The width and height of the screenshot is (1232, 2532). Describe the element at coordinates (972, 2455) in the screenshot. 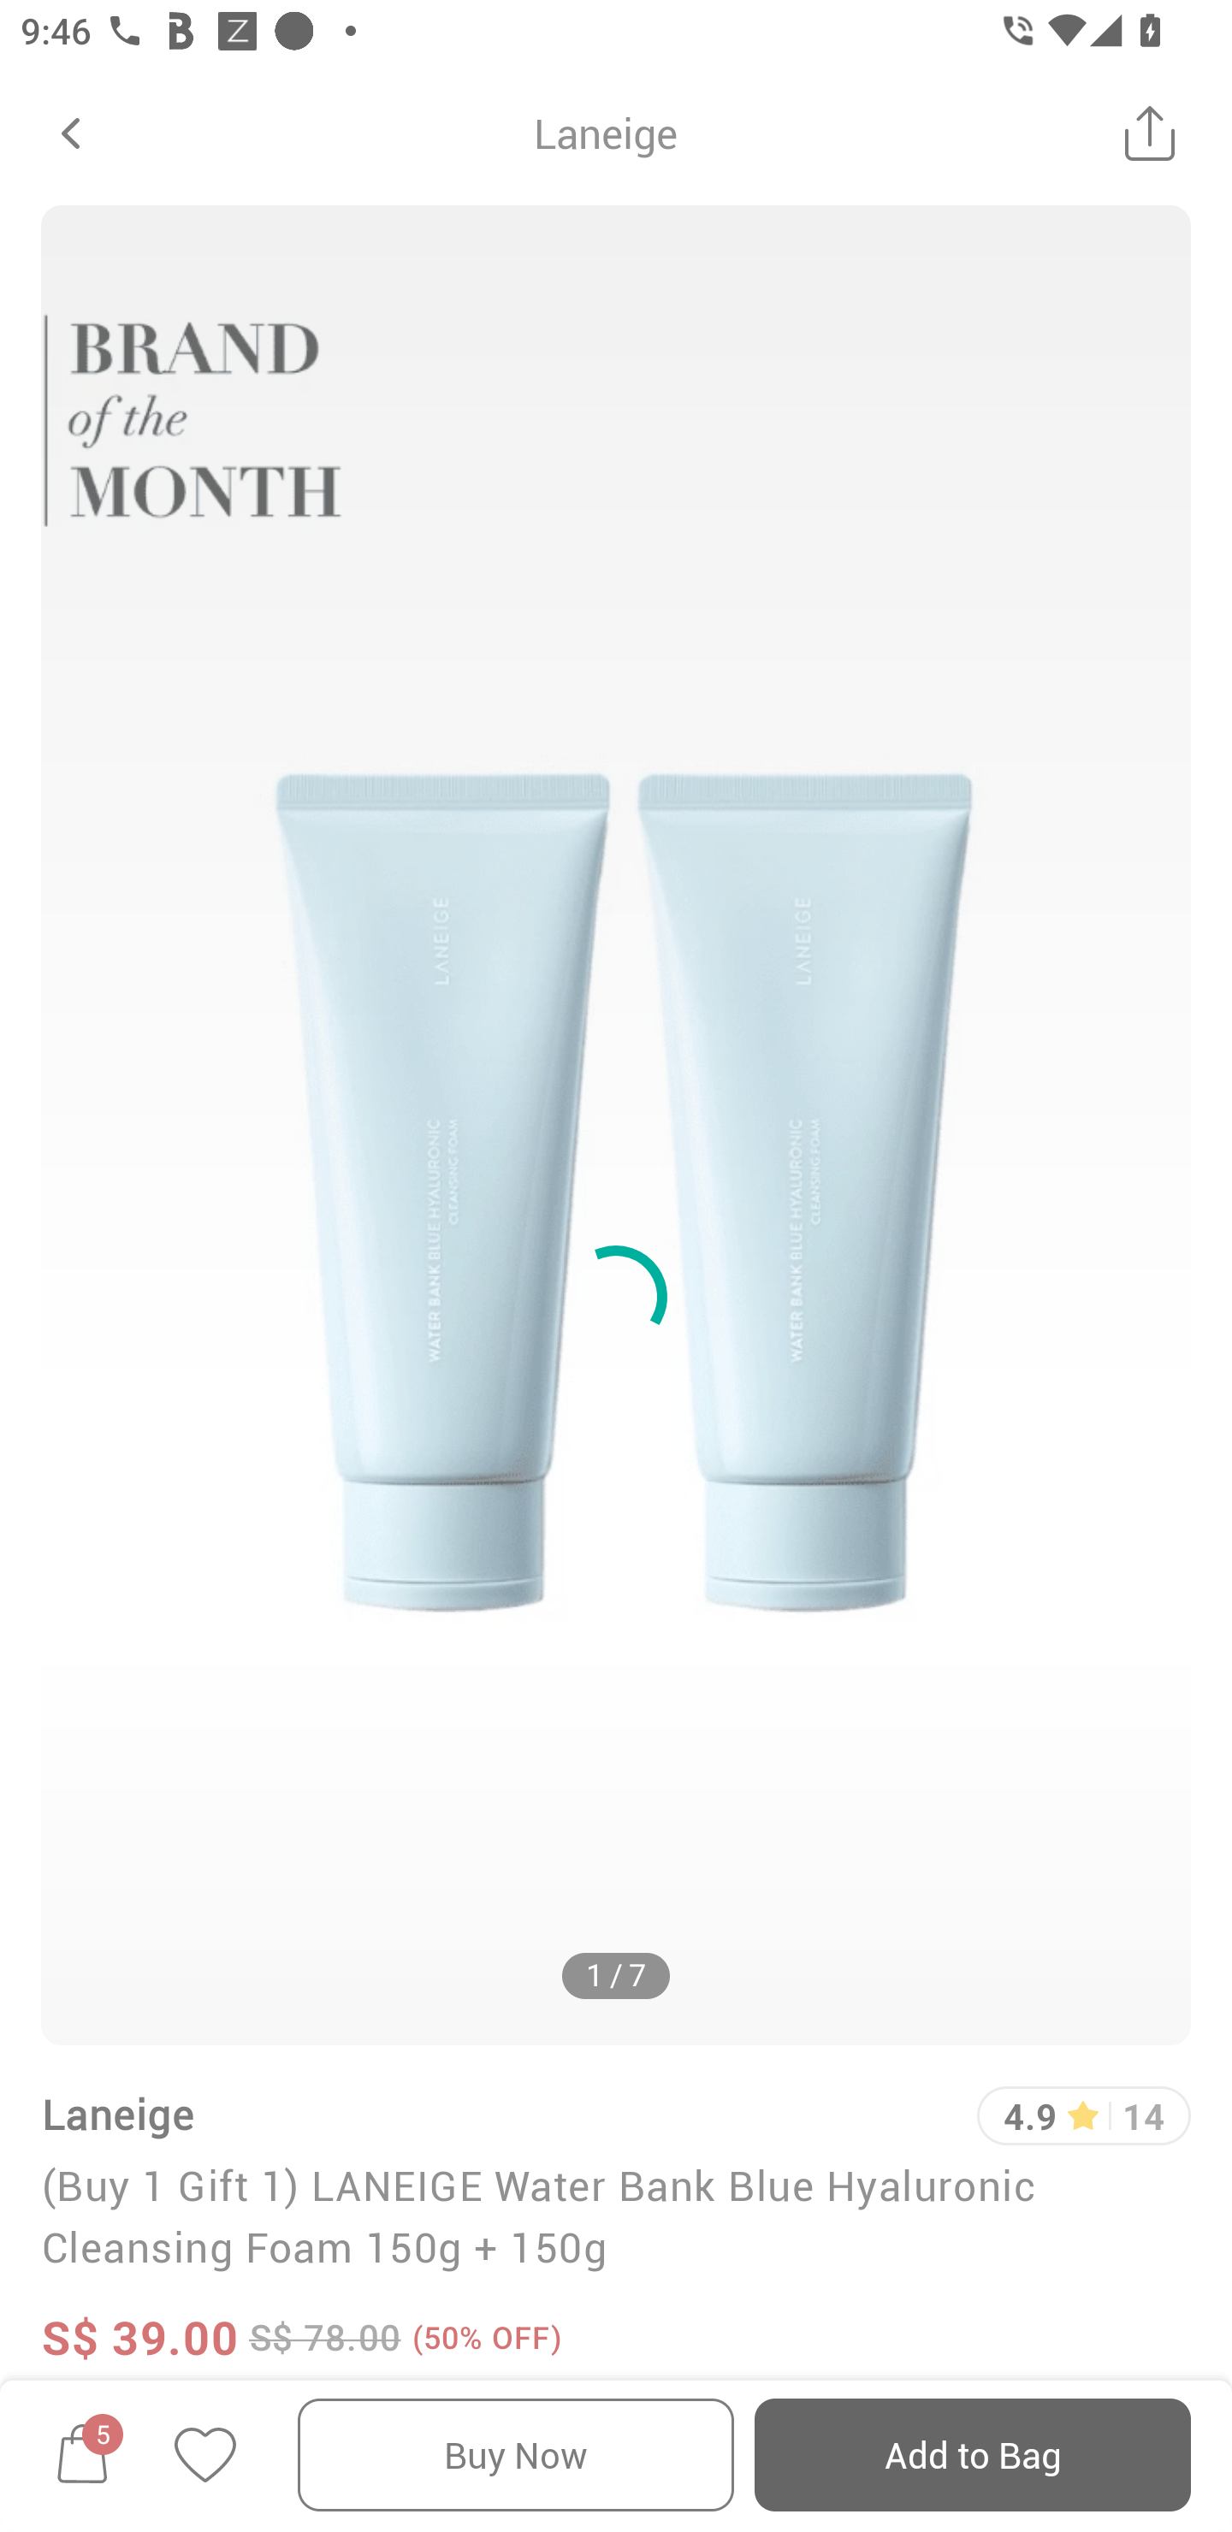

I see `Add to Bag` at that location.